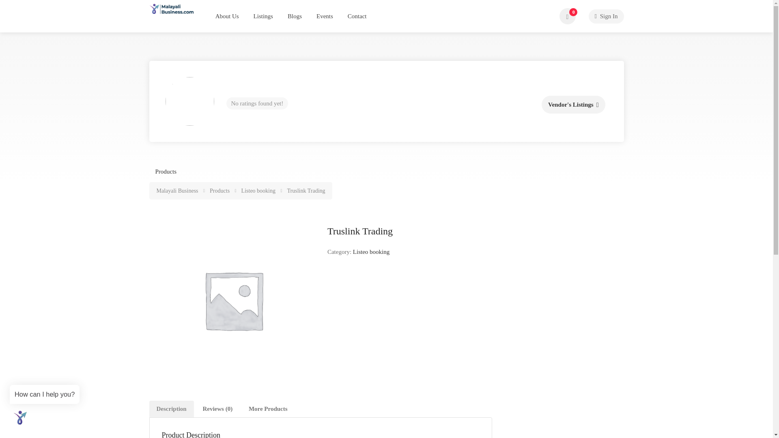 Image resolution: width=779 pixels, height=438 pixels. Describe the element at coordinates (172, 8) in the screenshot. I see `Malayali Business` at that location.